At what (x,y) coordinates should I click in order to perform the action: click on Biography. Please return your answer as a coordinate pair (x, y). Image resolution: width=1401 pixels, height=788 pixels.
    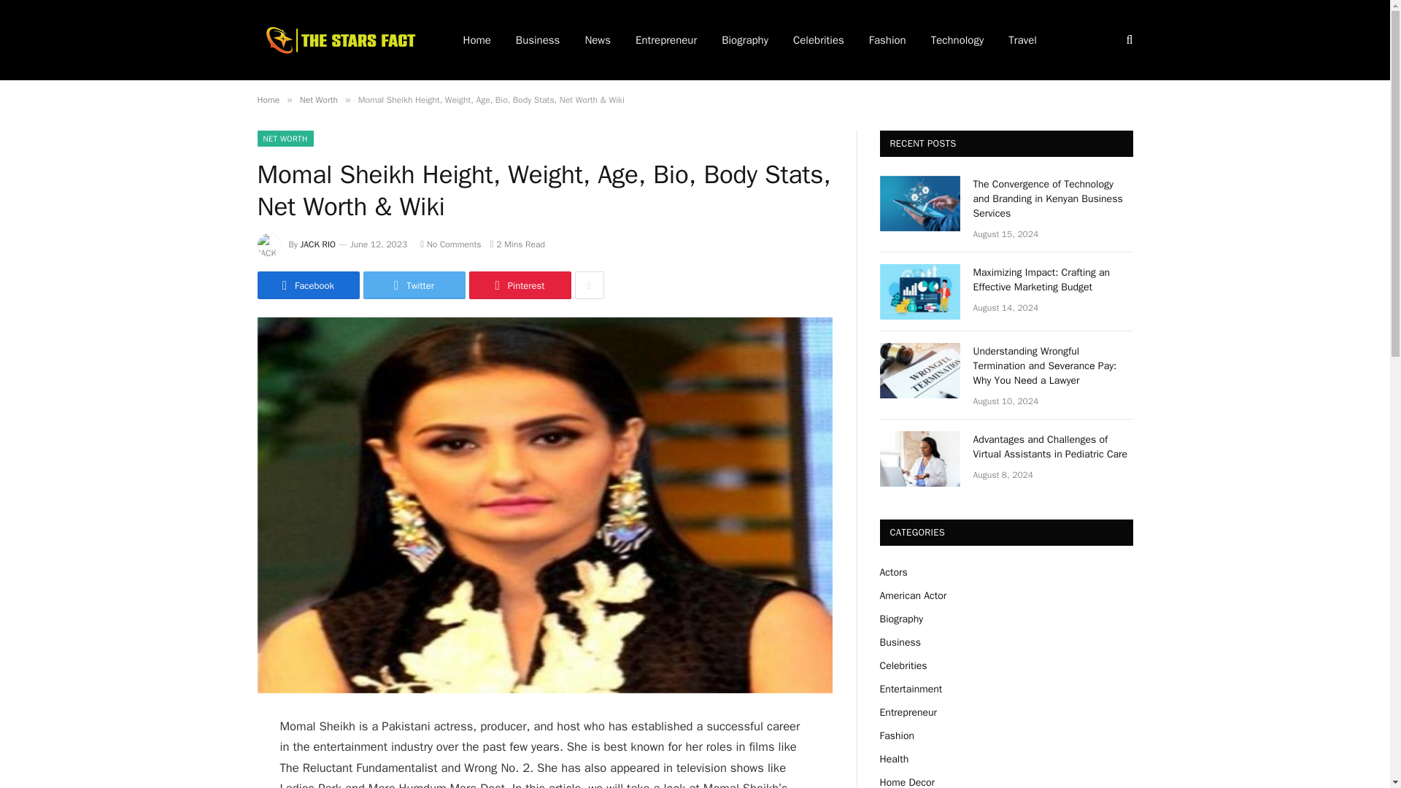
    Looking at the image, I should click on (744, 40).